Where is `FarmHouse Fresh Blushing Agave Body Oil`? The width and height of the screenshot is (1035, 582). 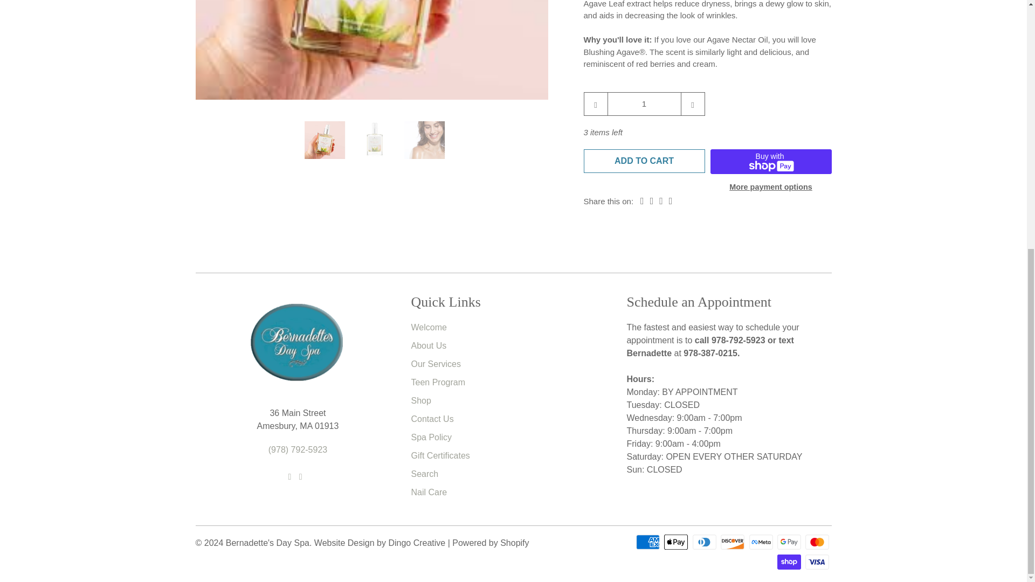 FarmHouse Fresh Blushing Agave Body Oil is located at coordinates (372, 50).